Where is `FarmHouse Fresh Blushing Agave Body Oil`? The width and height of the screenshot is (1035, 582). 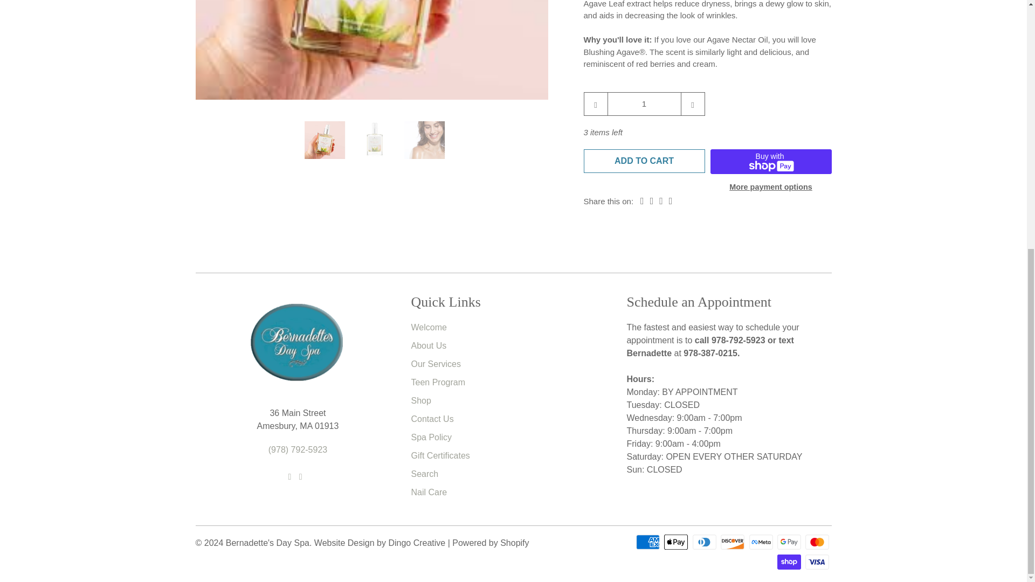 FarmHouse Fresh Blushing Agave Body Oil is located at coordinates (372, 50).